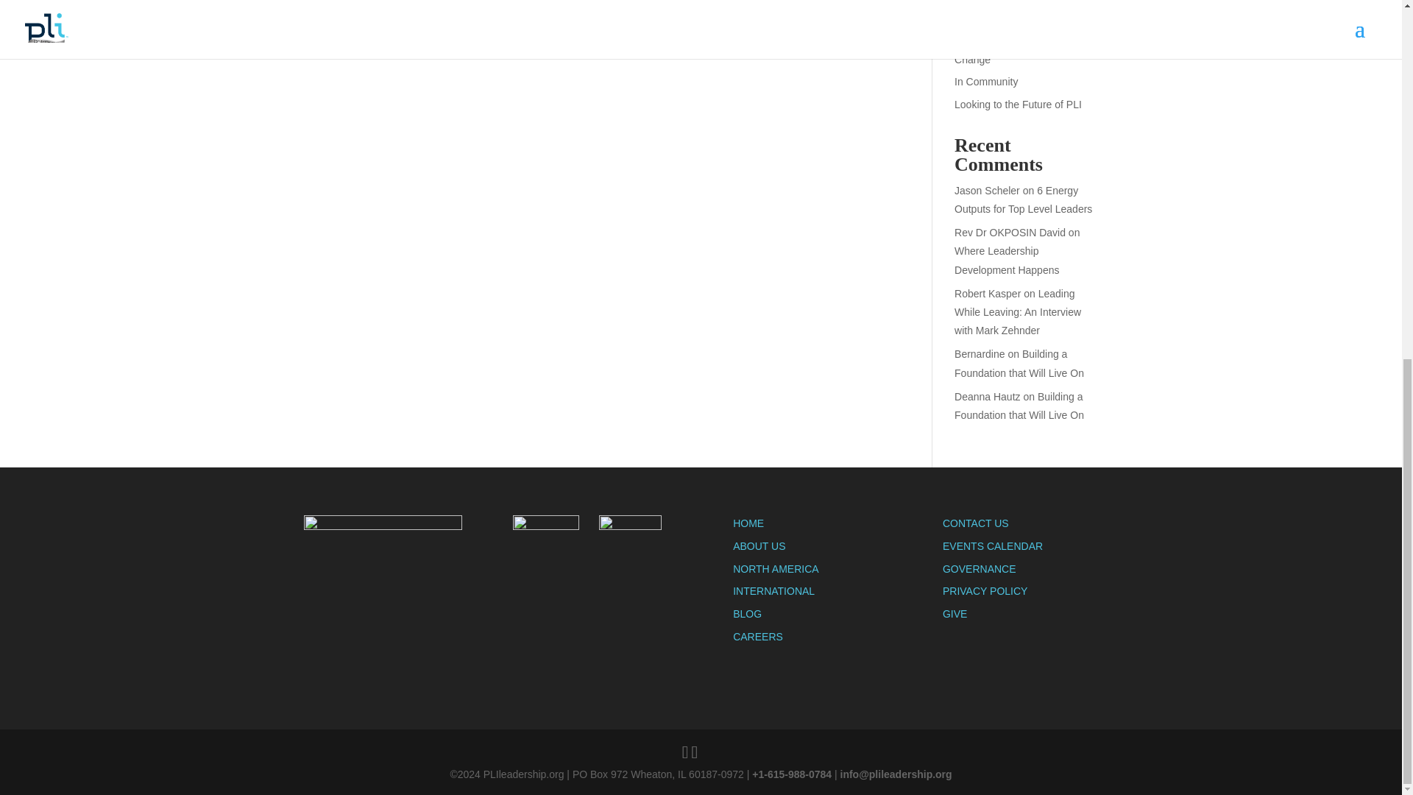 This screenshot has height=795, width=1413. I want to click on Vision Traction: Your Context and Mission, so click(1020, 12).